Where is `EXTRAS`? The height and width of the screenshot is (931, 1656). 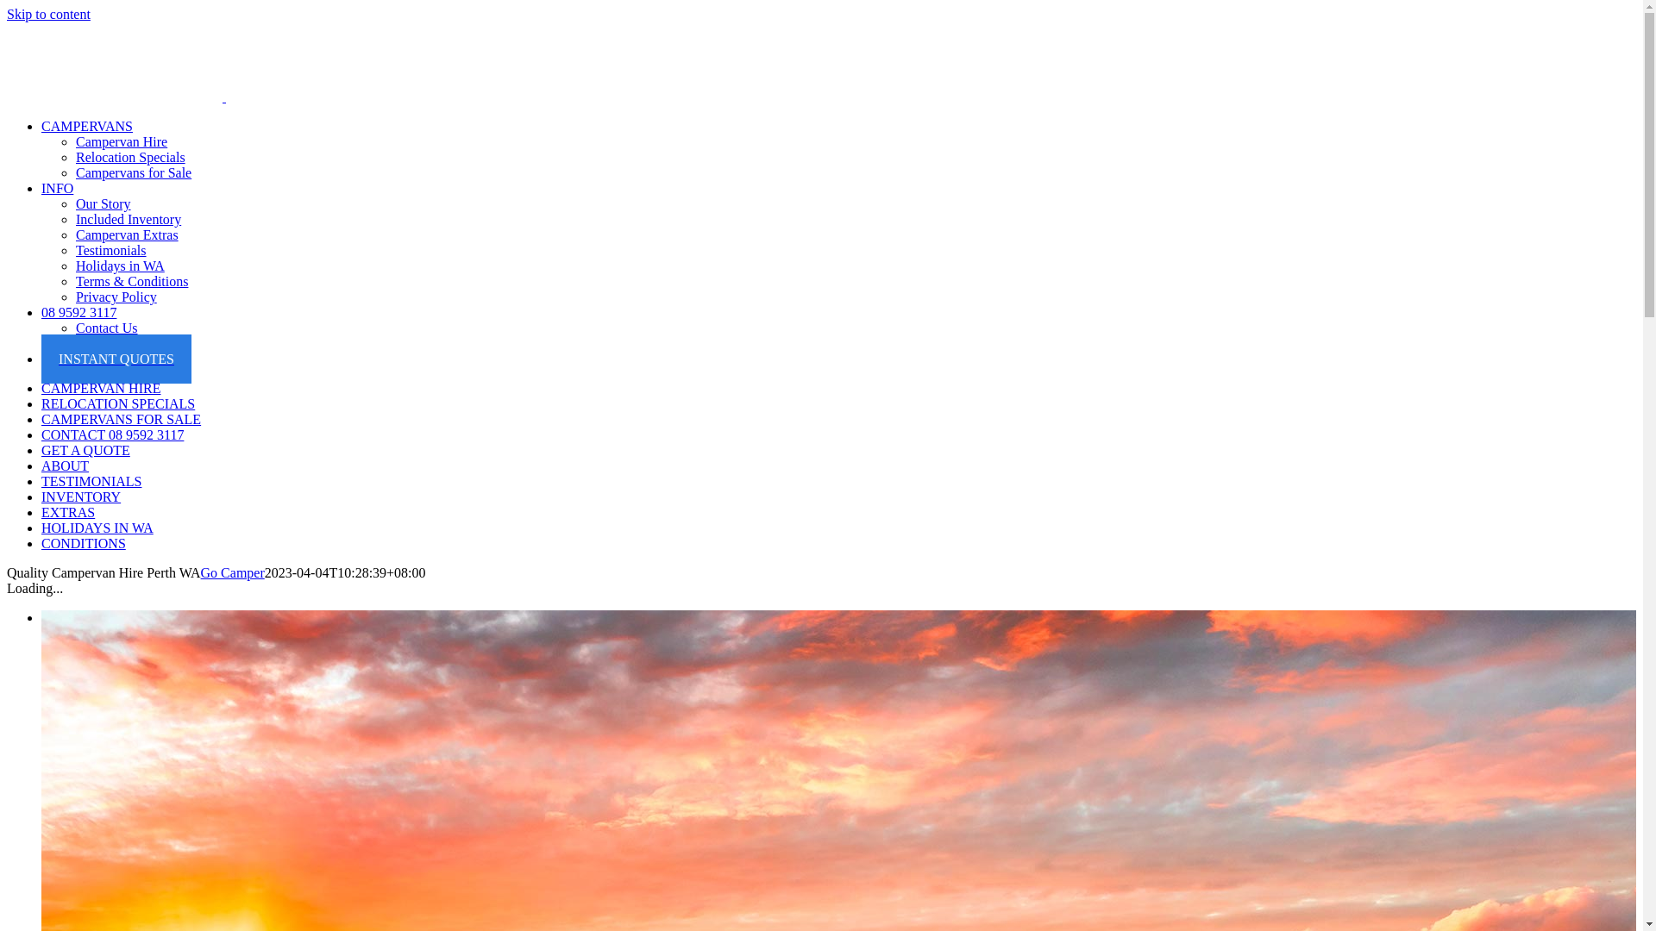 EXTRAS is located at coordinates (68, 512).